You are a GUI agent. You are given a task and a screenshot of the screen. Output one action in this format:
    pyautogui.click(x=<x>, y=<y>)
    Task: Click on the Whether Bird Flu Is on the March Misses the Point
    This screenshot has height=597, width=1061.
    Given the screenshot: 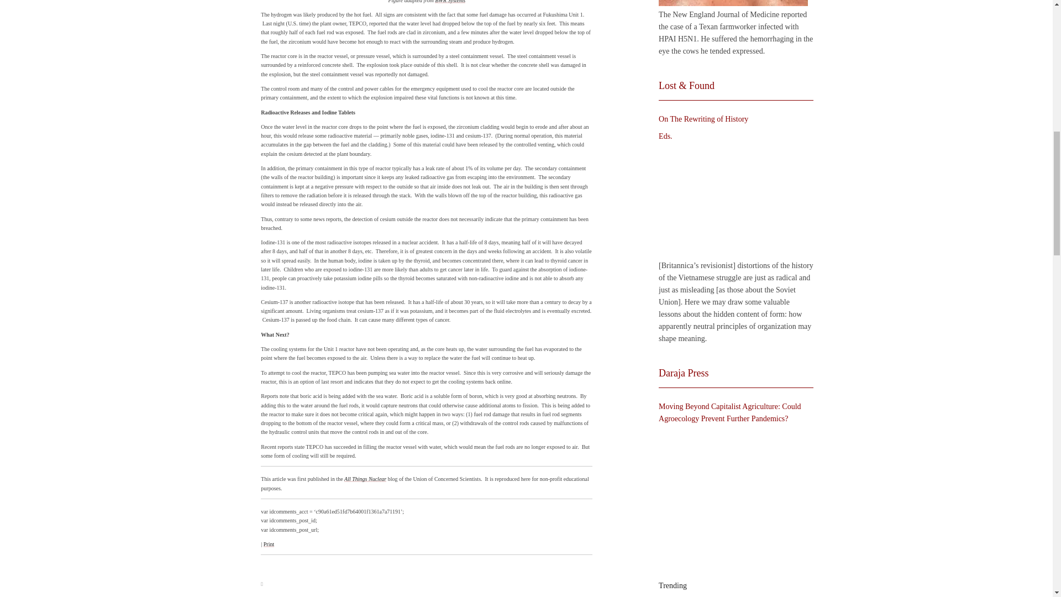 What is the action you would take?
    pyautogui.click(x=733, y=3)
    